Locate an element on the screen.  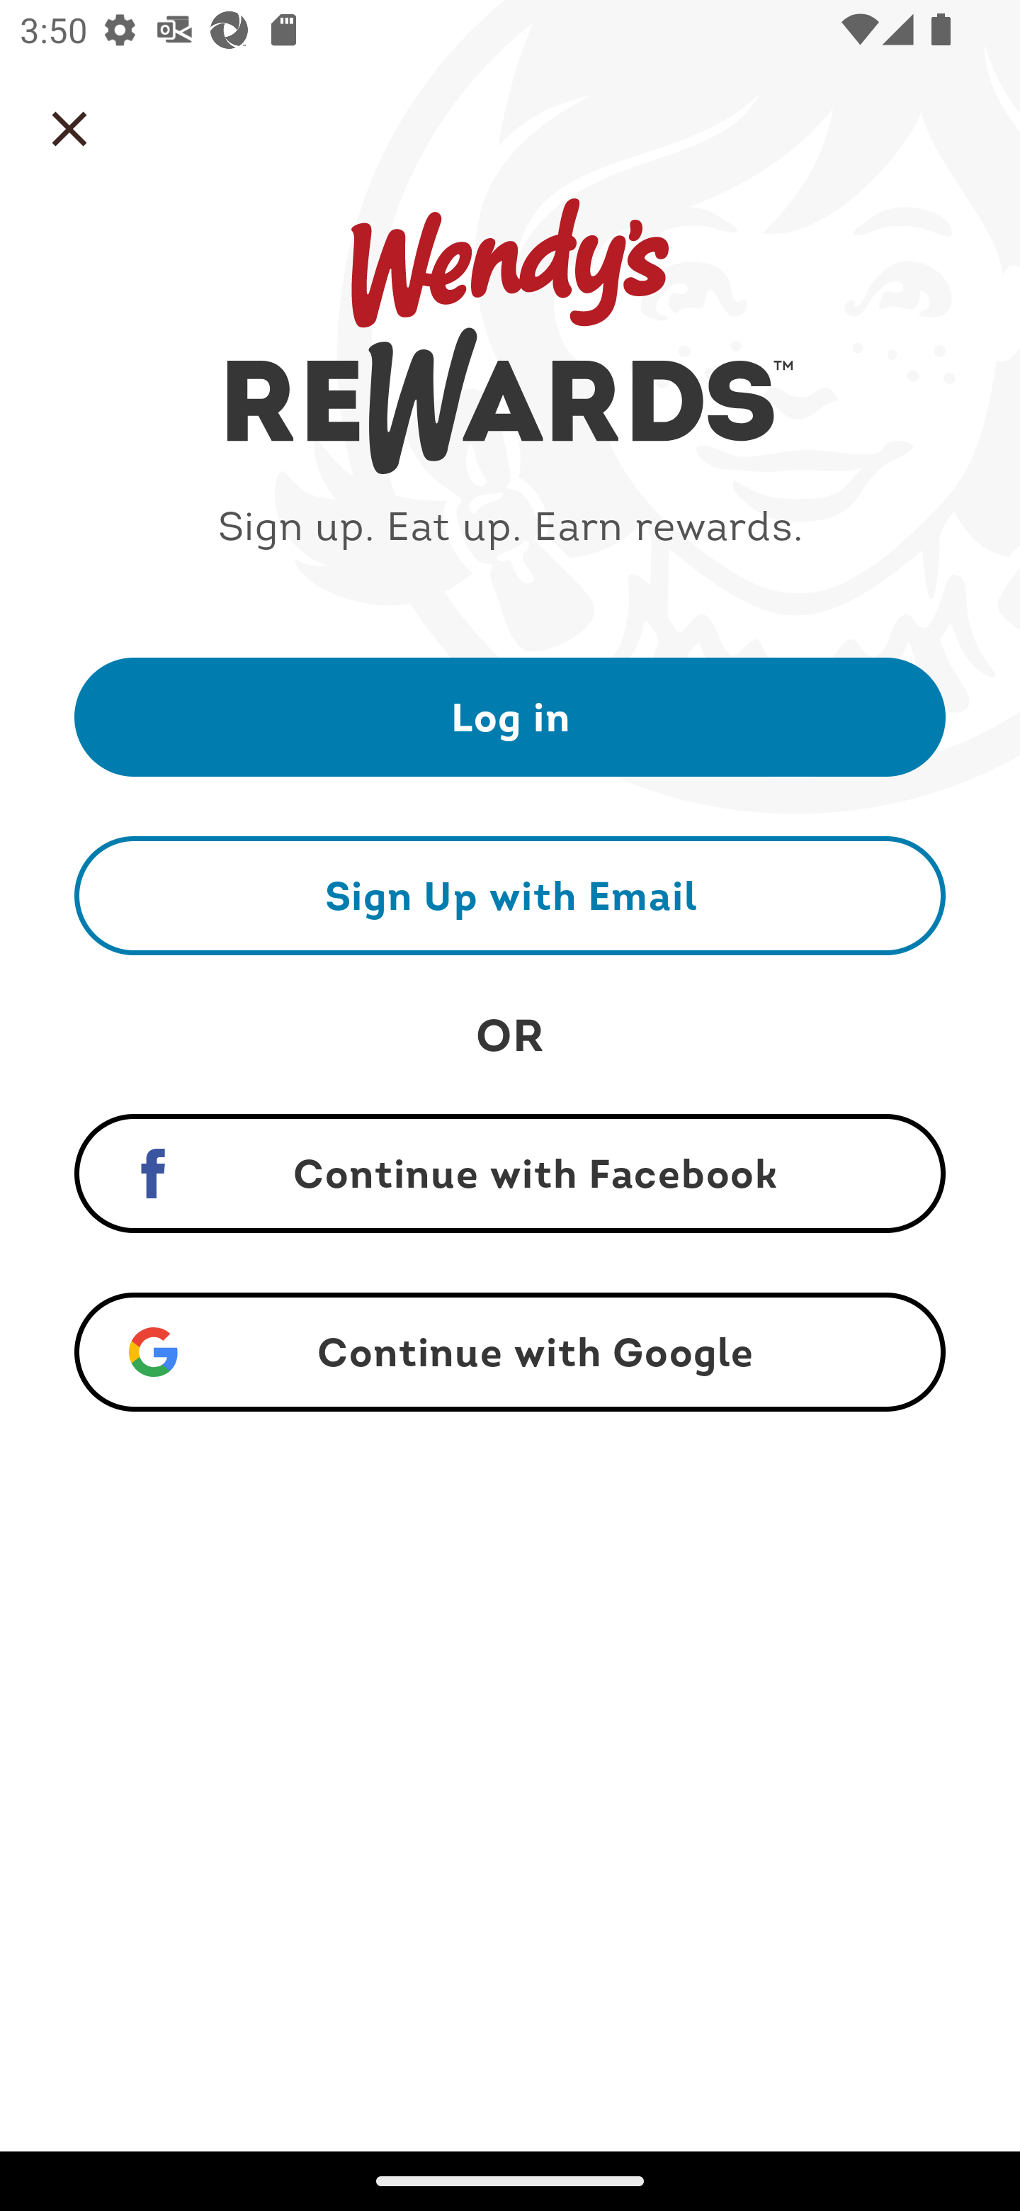
Continue with Google is located at coordinates (510, 1352).